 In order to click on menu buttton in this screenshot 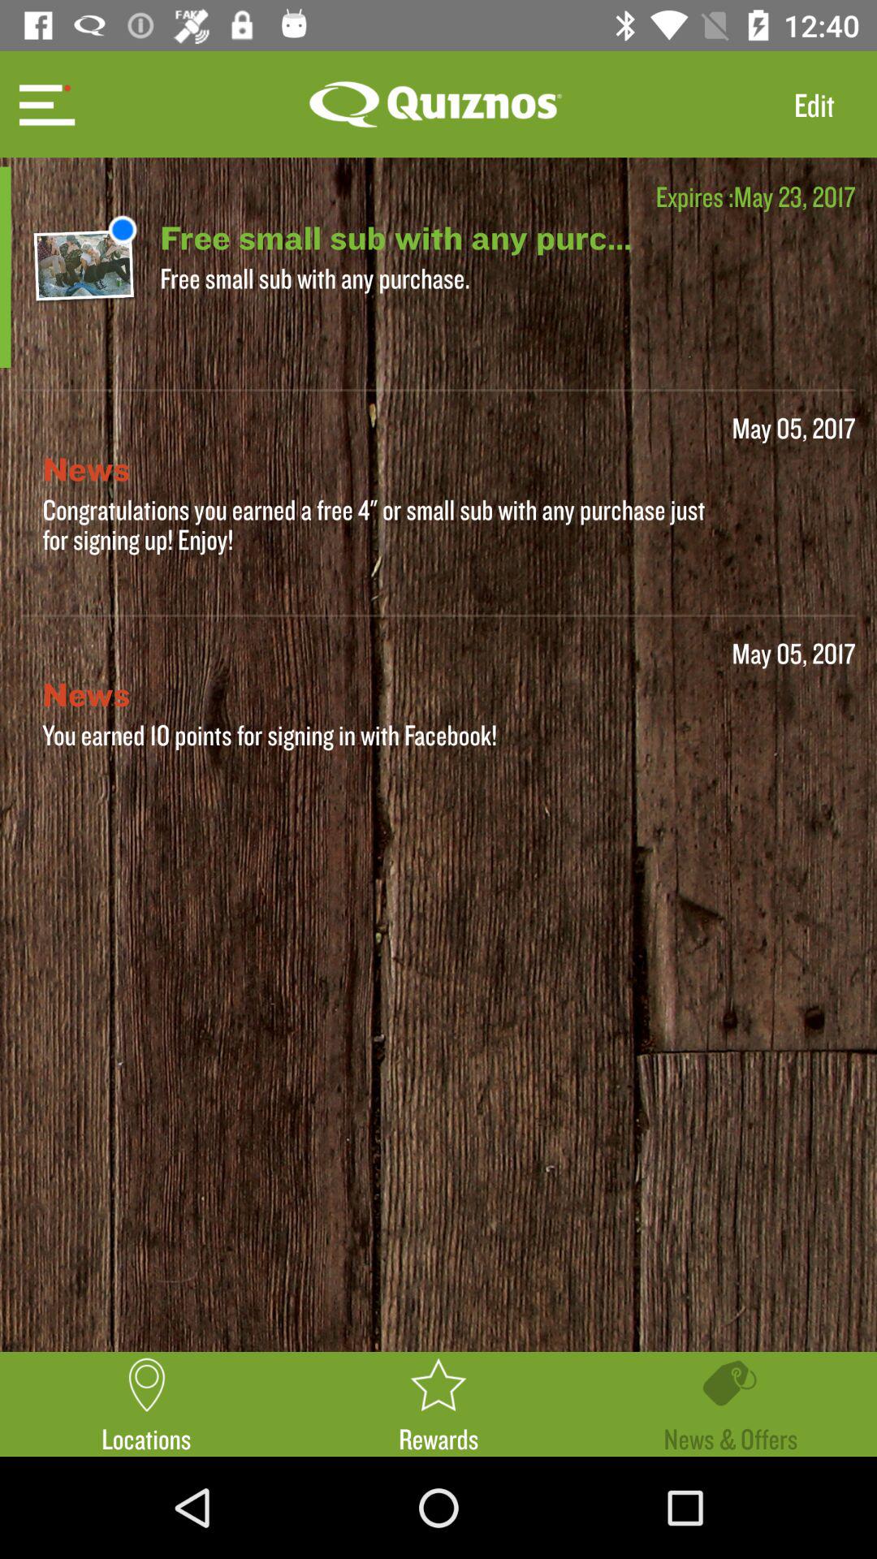, I will do `click(45, 104)`.